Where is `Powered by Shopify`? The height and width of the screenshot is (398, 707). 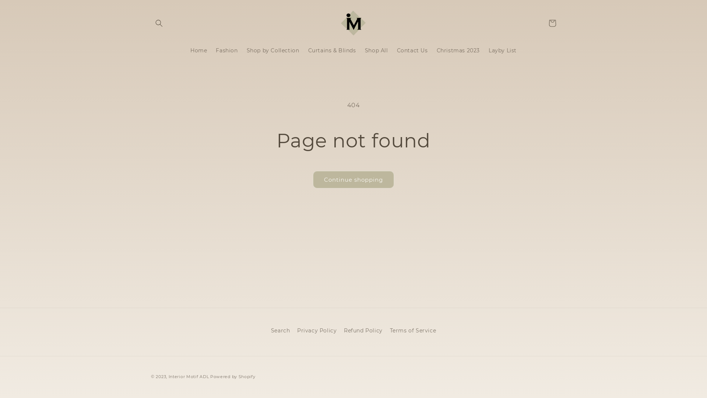 Powered by Shopify is located at coordinates (233, 377).